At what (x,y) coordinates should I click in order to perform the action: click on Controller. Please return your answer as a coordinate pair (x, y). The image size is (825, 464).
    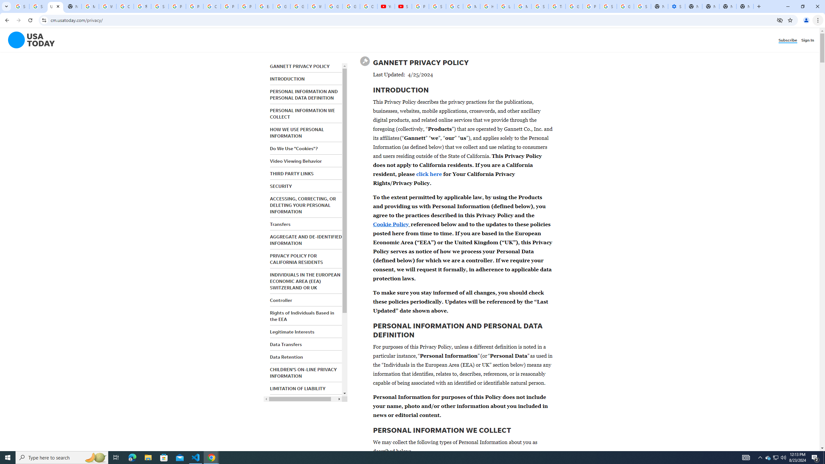
    Looking at the image, I should click on (281, 300).